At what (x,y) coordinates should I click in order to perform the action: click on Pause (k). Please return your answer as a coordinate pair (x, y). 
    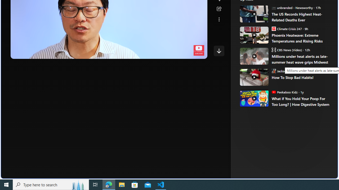
    Looking at the image, I should click on (20, 53).